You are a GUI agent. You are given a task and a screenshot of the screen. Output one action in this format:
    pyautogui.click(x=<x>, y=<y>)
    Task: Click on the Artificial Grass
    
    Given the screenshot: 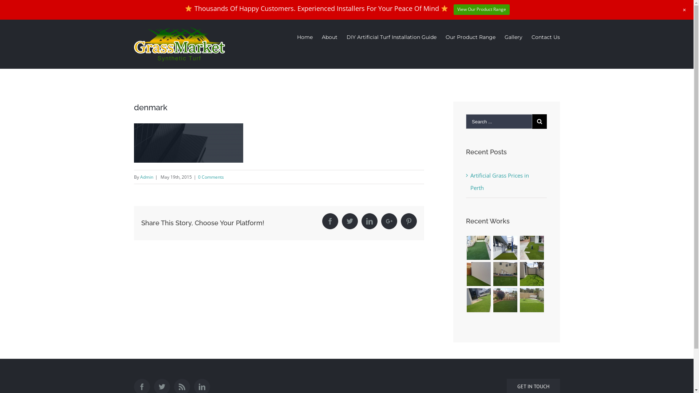 What is the action you would take?
    pyautogui.click(x=478, y=300)
    